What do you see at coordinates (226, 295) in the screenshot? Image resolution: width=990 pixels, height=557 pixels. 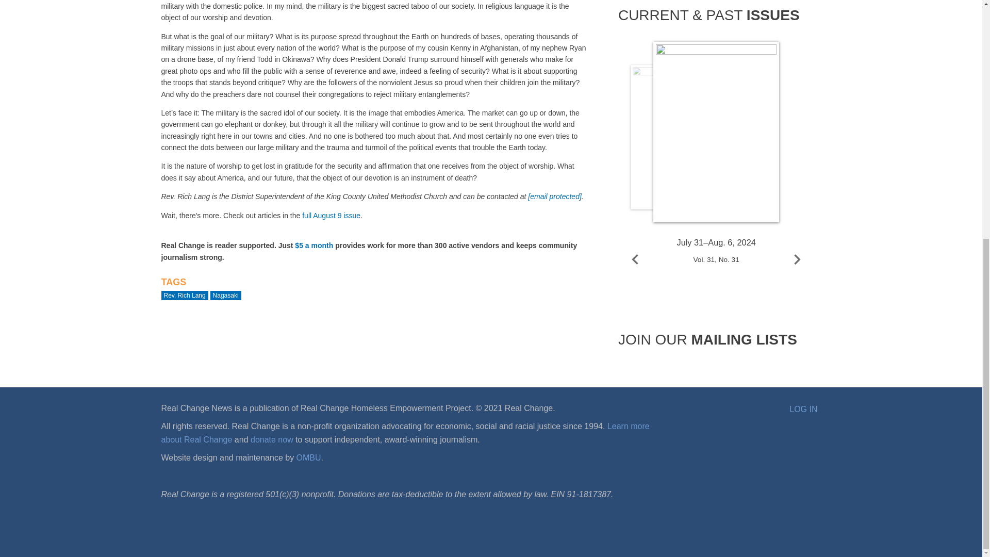 I see `Nagasaki` at bounding box center [226, 295].